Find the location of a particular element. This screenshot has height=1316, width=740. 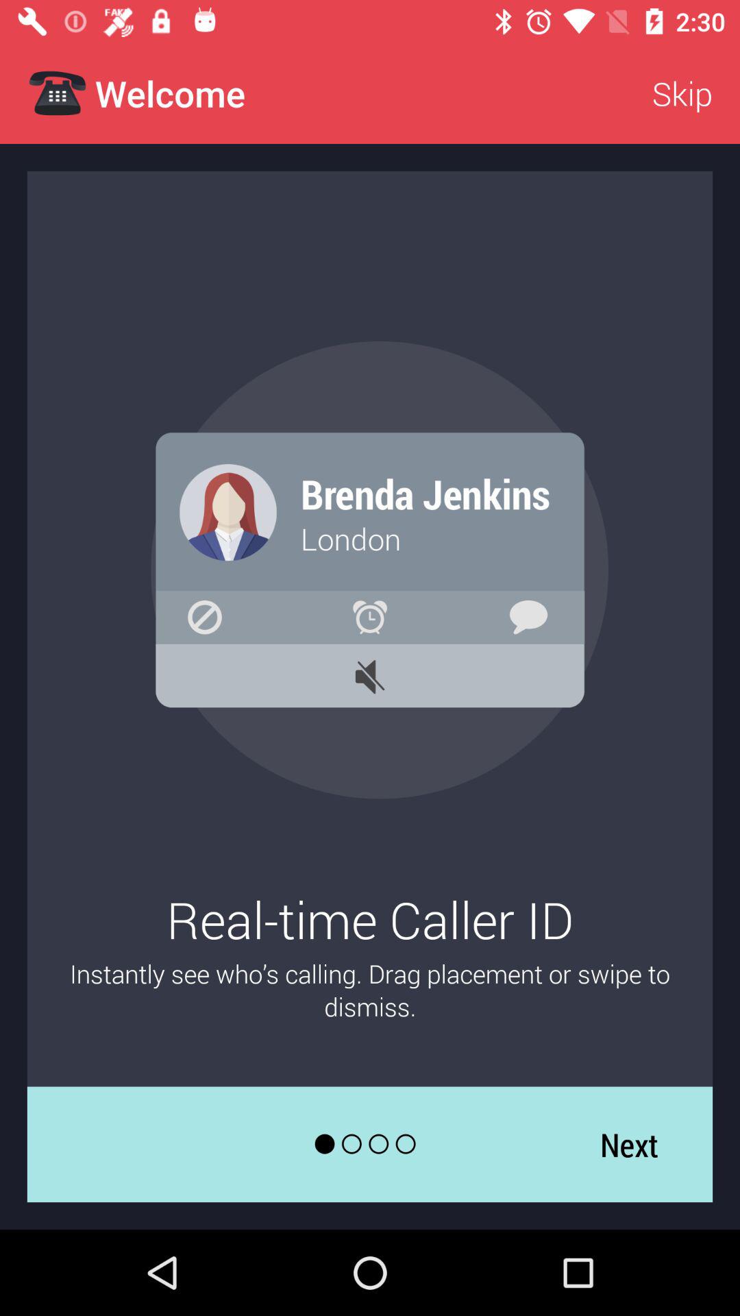

tap item to the right of the  welcome is located at coordinates (682, 93).